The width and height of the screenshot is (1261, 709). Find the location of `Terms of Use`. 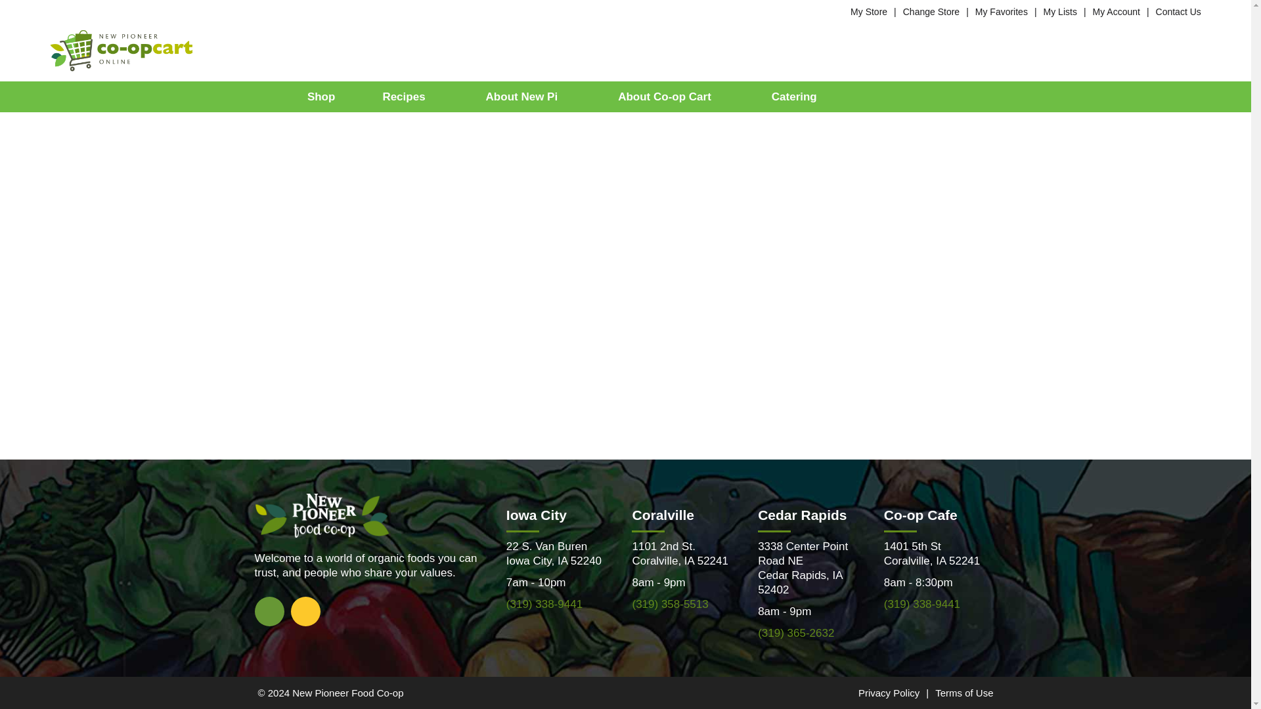

Terms of Use is located at coordinates (964, 692).